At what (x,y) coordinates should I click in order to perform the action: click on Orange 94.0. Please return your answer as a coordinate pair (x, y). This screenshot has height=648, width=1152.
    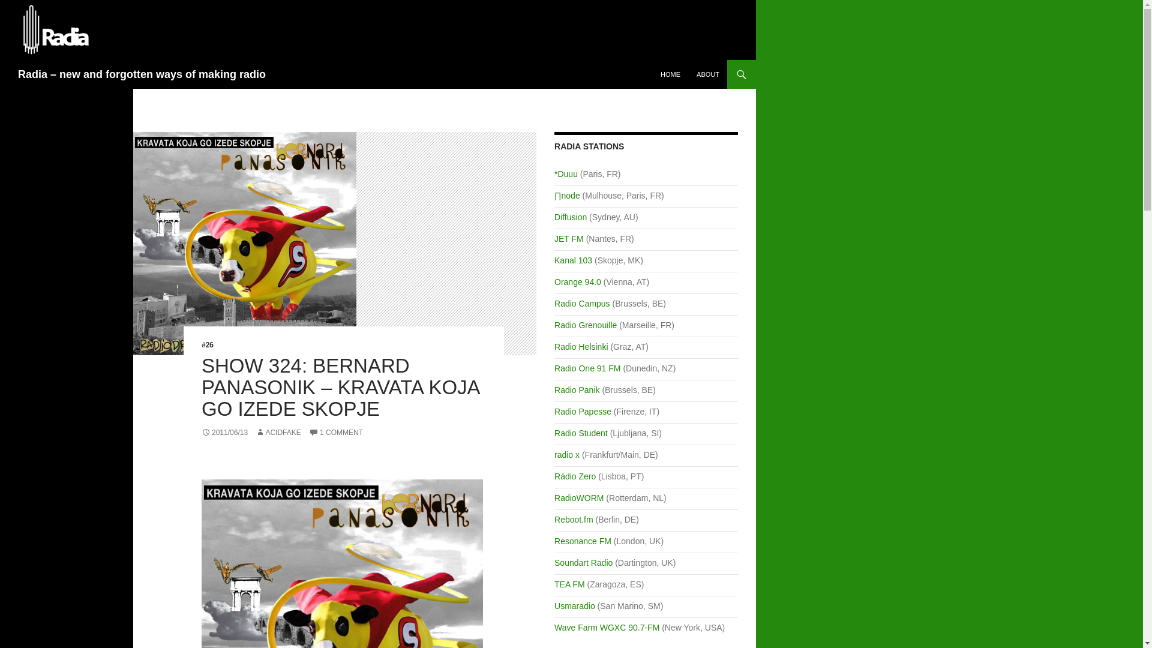
    Looking at the image, I should click on (577, 282).